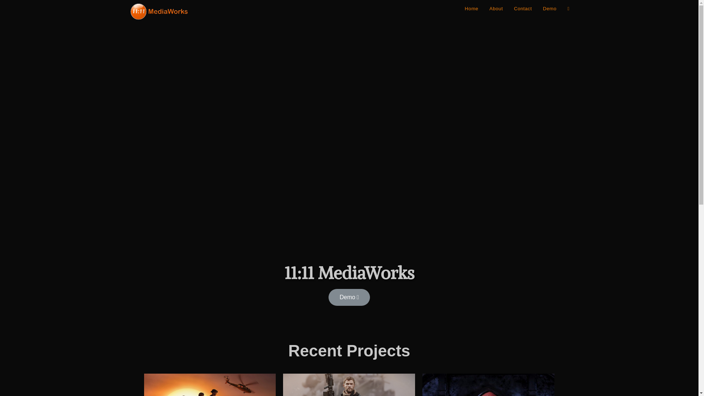 This screenshot has width=704, height=396. Describe the element at coordinates (349, 297) in the screenshot. I see `Demo` at that location.